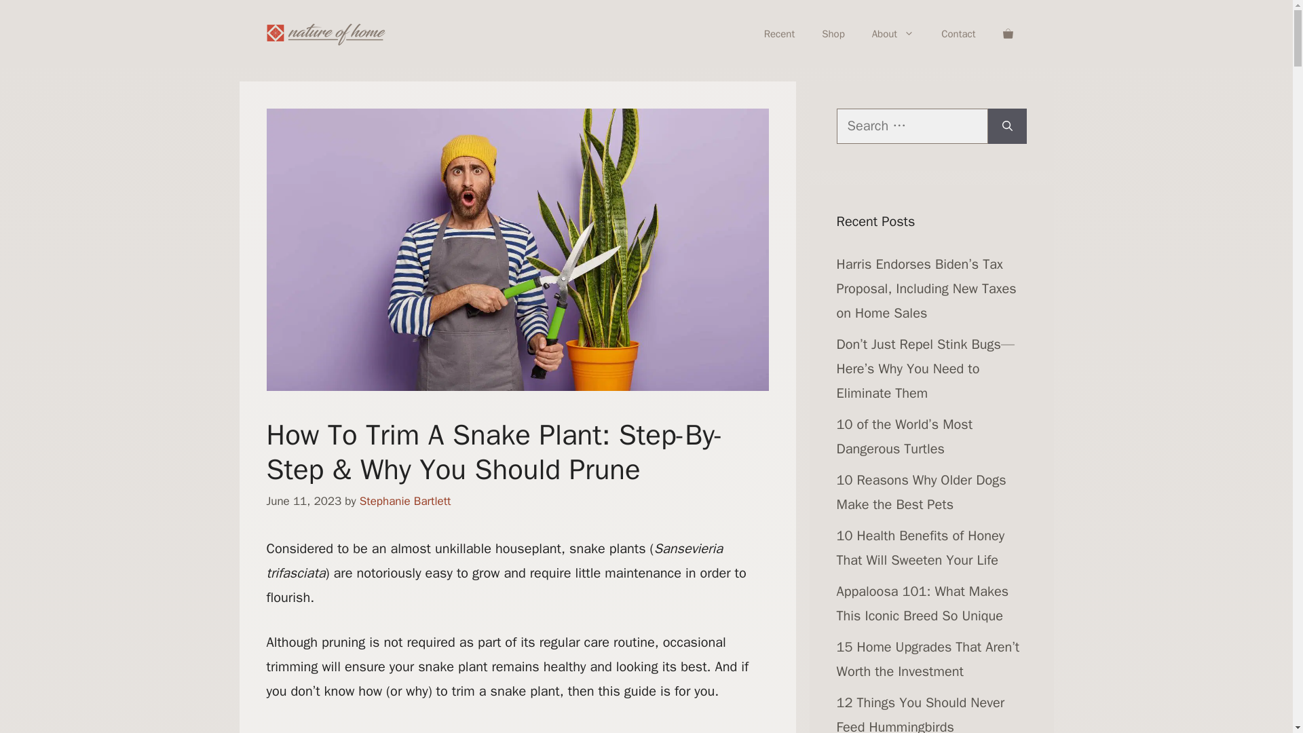  Describe the element at coordinates (833, 34) in the screenshot. I see `Shop` at that location.